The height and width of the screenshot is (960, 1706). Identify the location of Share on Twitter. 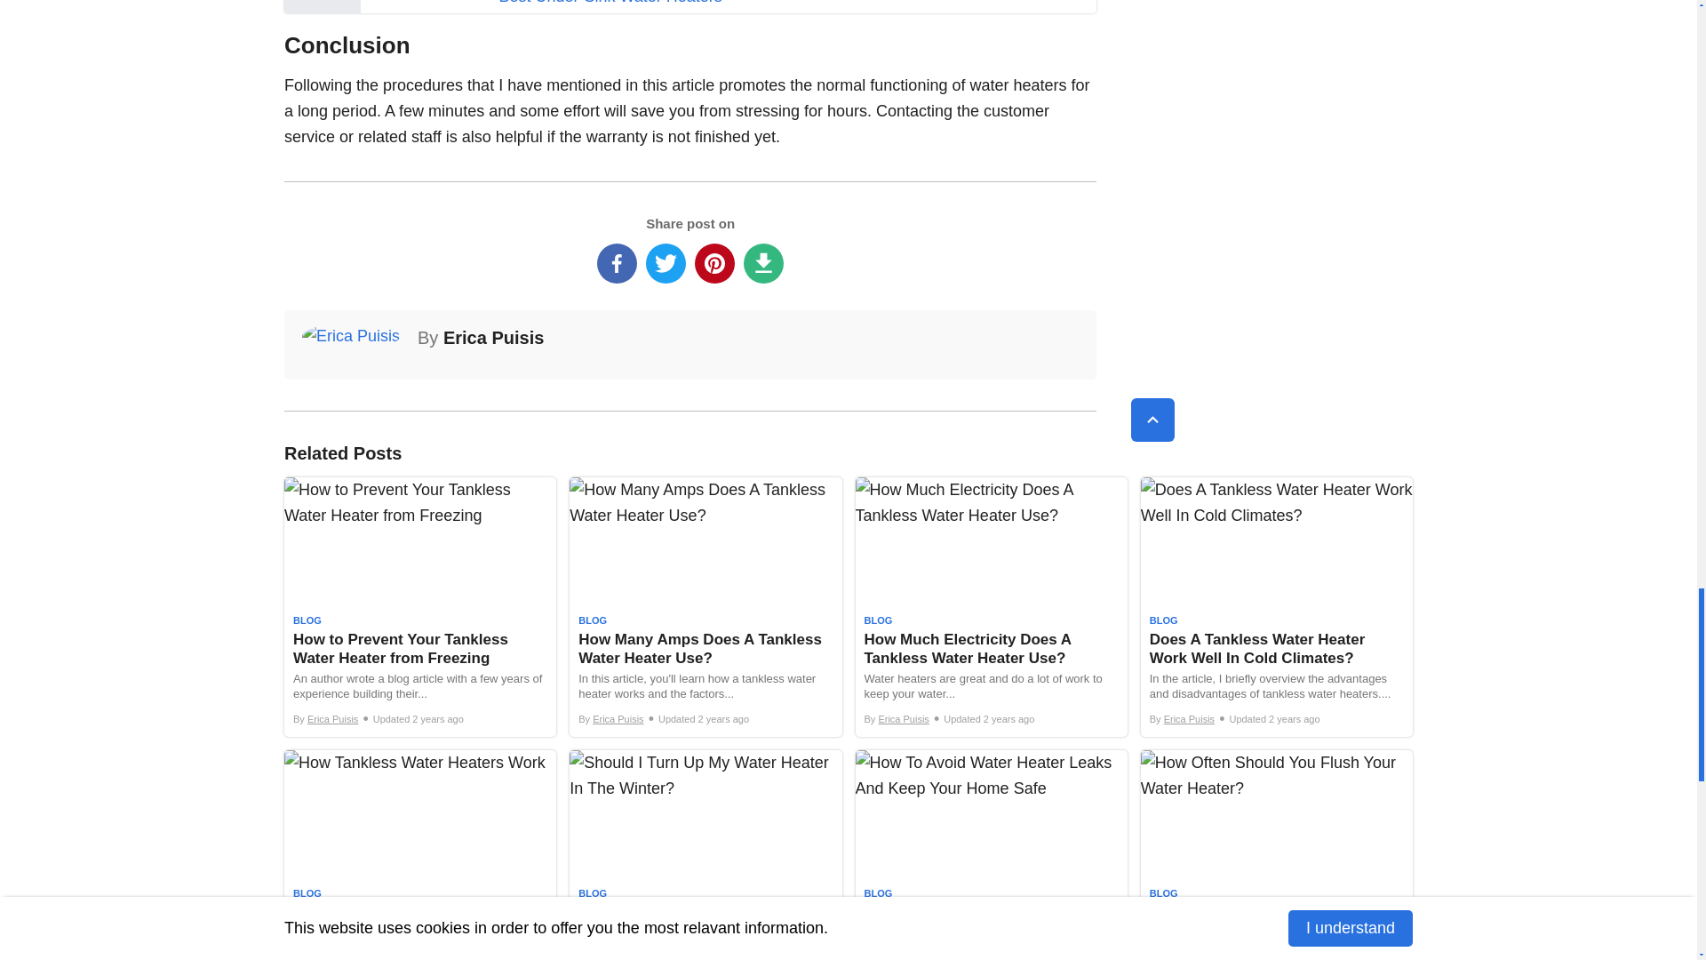
(666, 263).